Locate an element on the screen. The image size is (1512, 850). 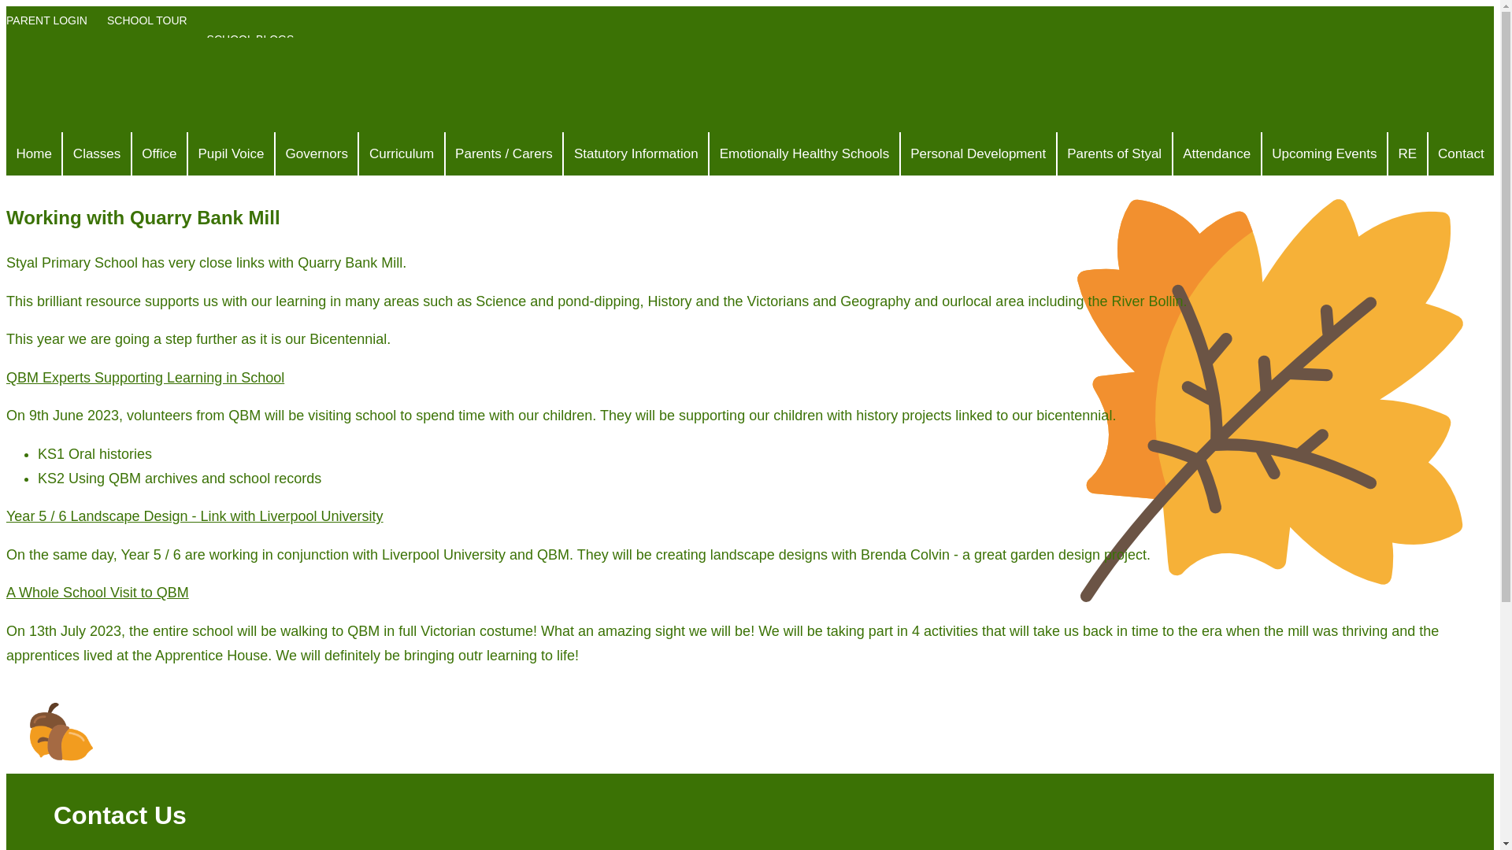
Home is located at coordinates (33, 153).